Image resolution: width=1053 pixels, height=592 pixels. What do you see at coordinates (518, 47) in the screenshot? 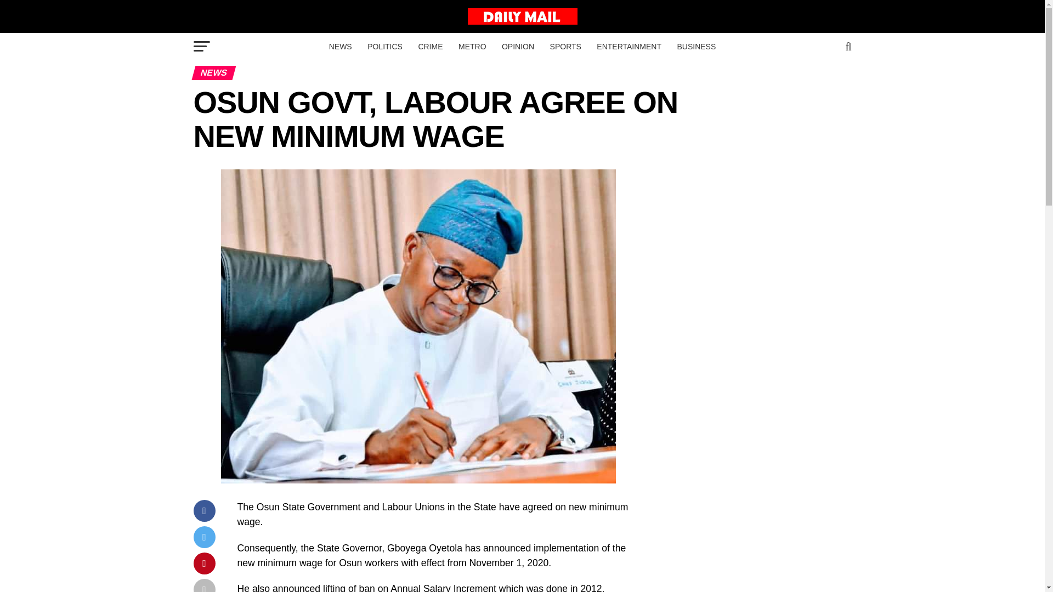
I see `OPINION` at bounding box center [518, 47].